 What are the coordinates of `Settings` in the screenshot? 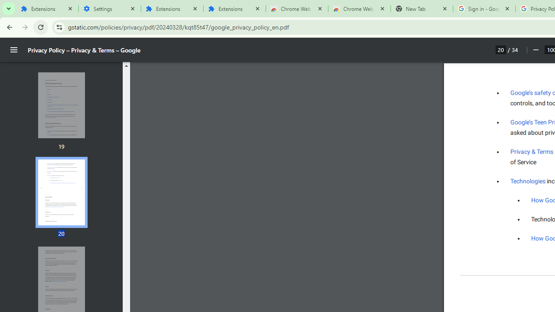 It's located at (109, 9).